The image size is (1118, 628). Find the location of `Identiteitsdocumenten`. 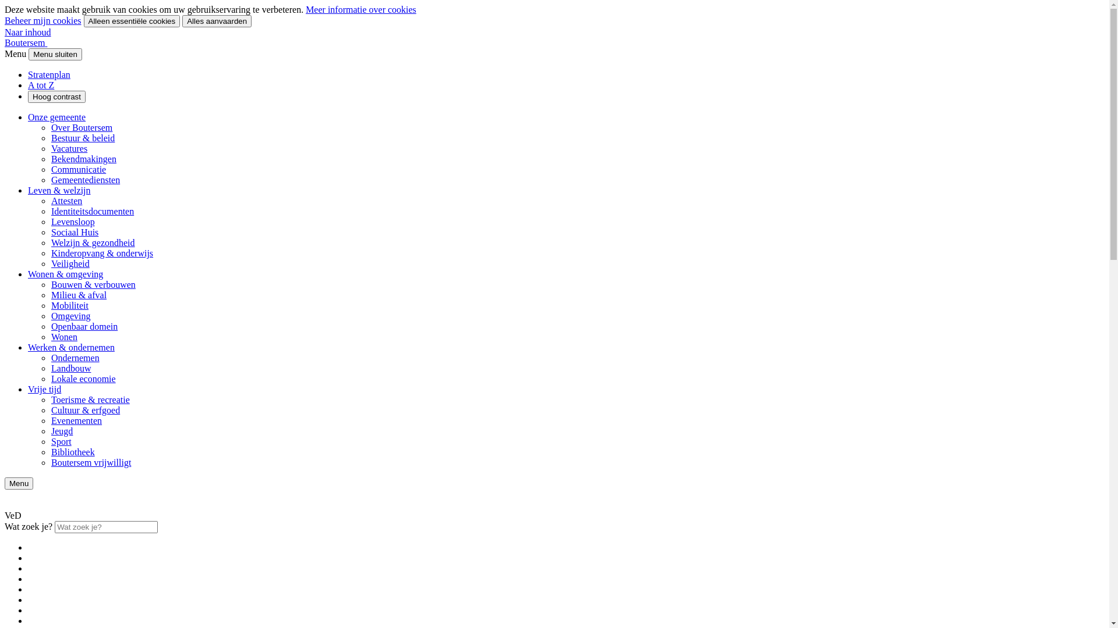

Identiteitsdocumenten is located at coordinates (93, 212).